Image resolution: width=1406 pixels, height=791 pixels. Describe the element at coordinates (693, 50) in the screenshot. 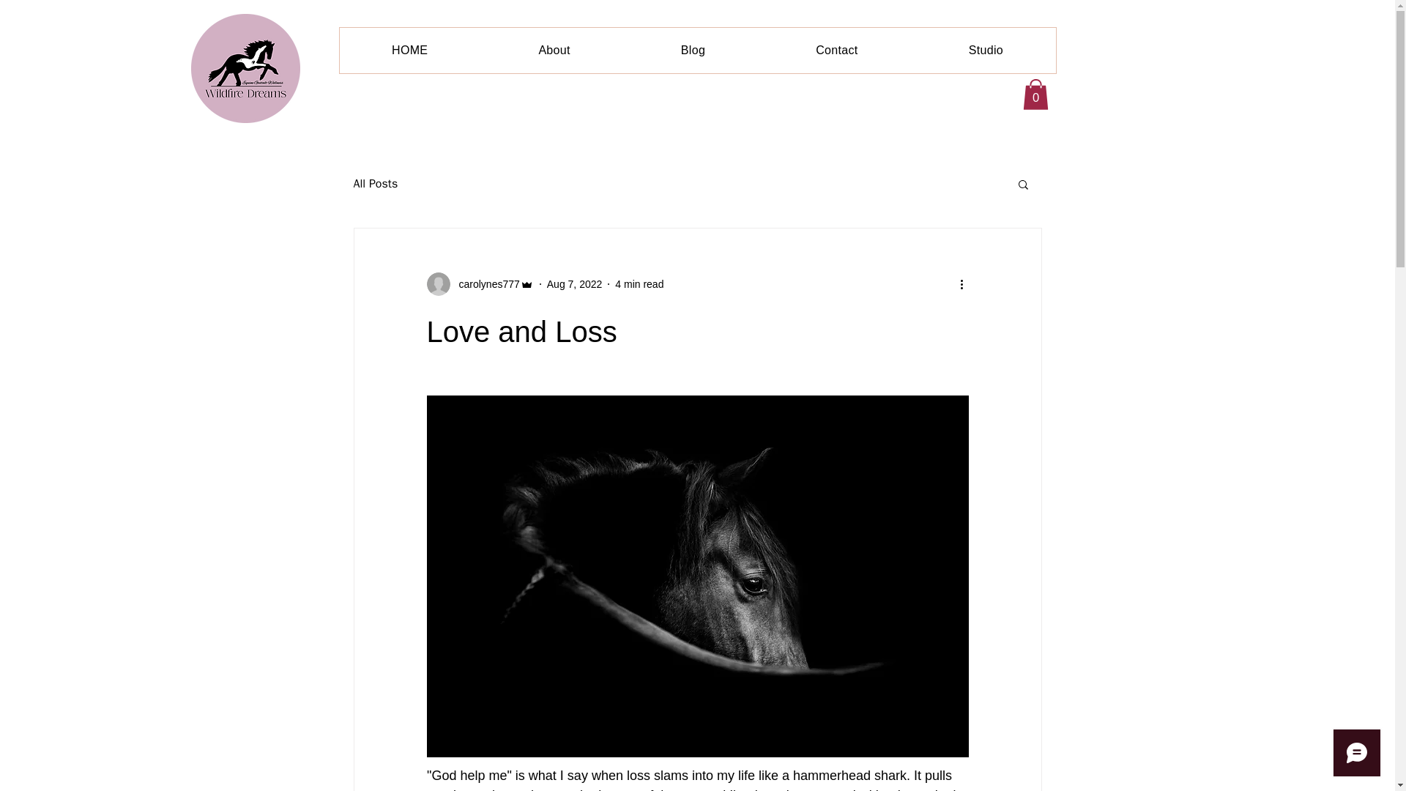

I see `Blog` at that location.